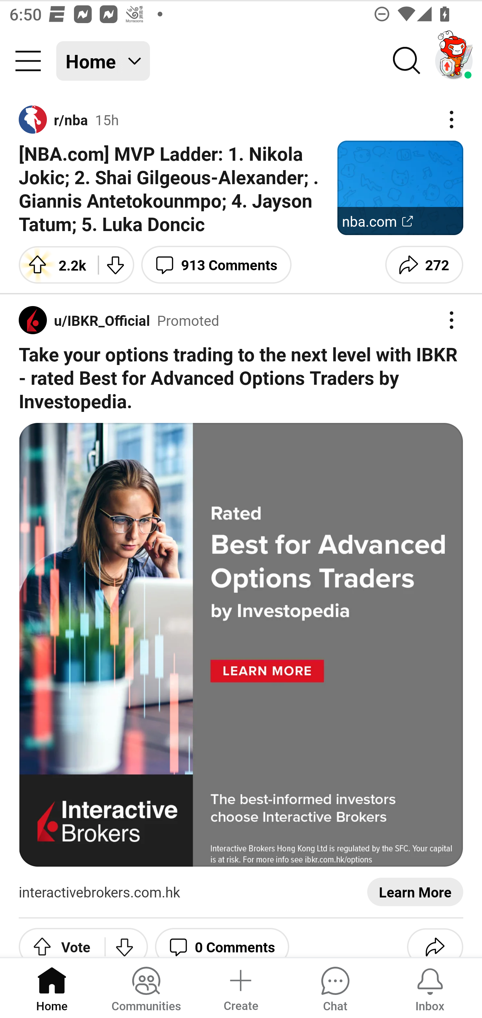 The height and width of the screenshot is (1018, 482). What do you see at coordinates (454, 61) in the screenshot?
I see `TestAppium002 account` at bounding box center [454, 61].